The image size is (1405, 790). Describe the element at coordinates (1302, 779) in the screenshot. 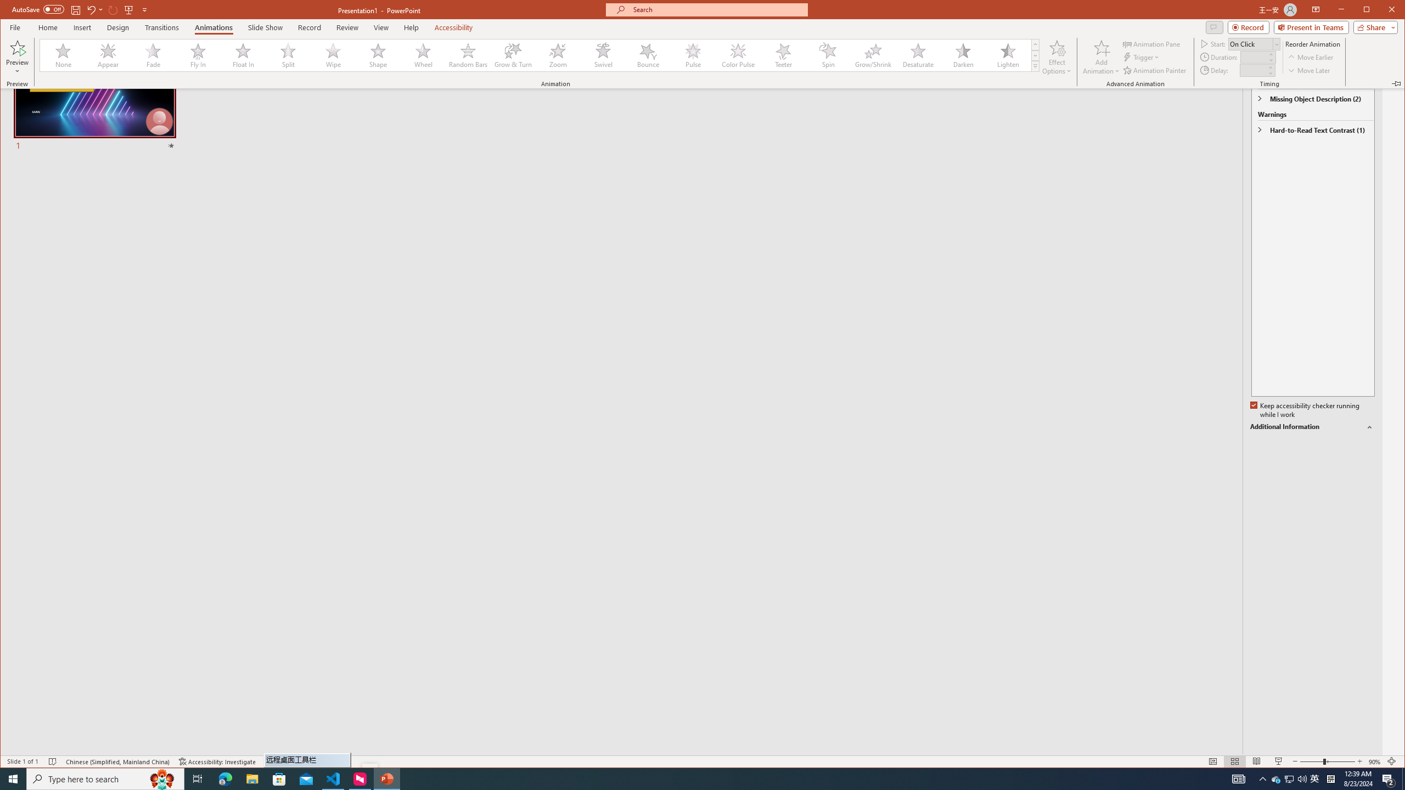

I see `Q2790: 100%` at that location.